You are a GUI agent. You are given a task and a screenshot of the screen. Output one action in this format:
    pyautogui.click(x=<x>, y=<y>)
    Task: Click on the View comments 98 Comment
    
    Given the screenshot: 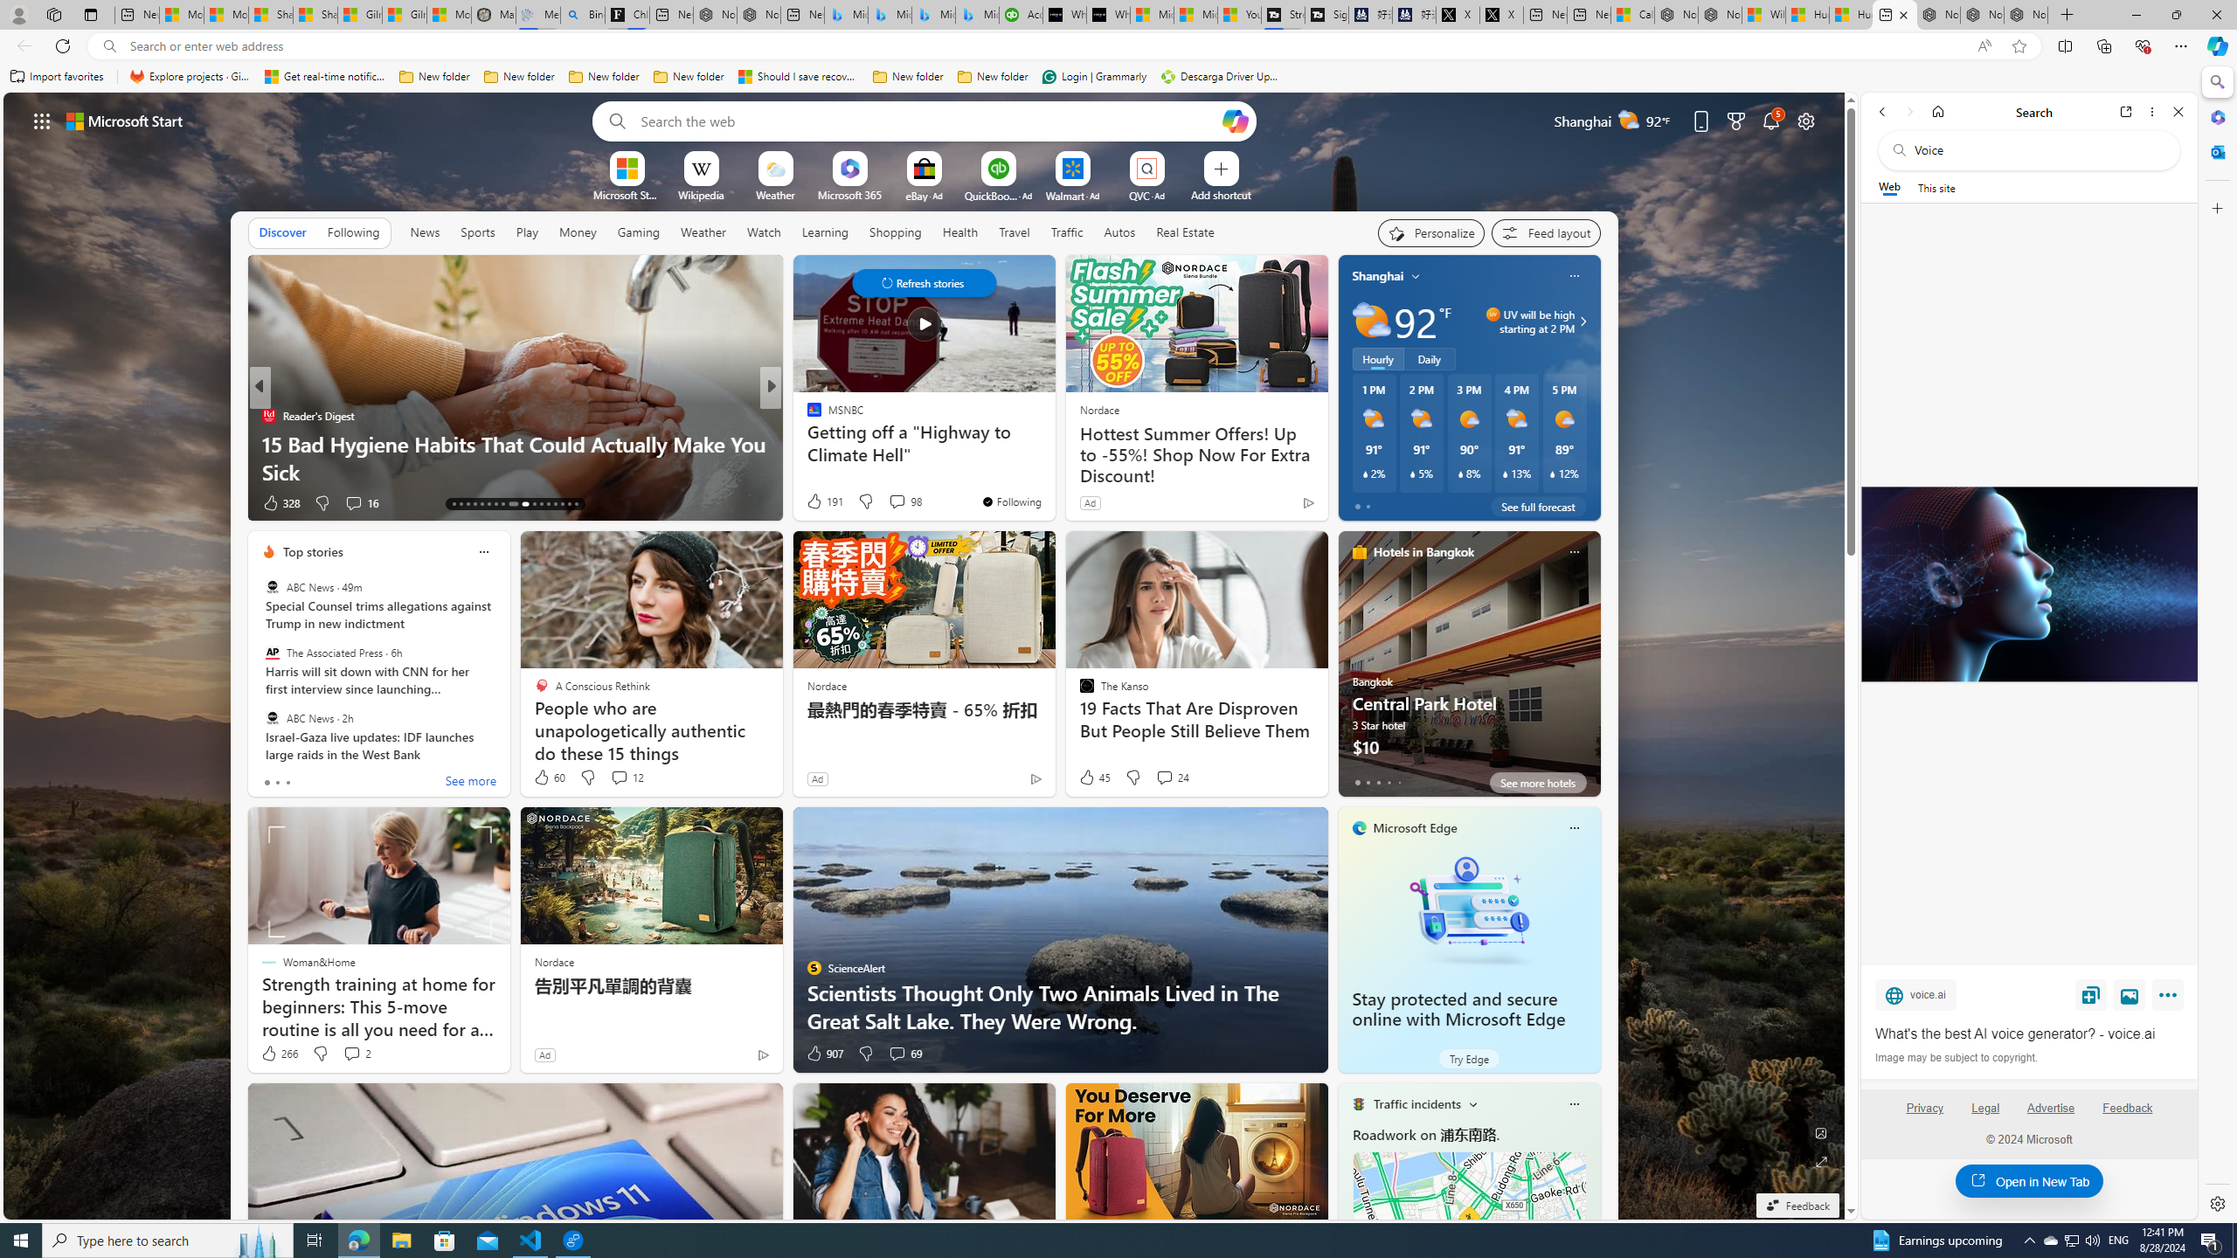 What is the action you would take?
    pyautogui.click(x=897, y=501)
    